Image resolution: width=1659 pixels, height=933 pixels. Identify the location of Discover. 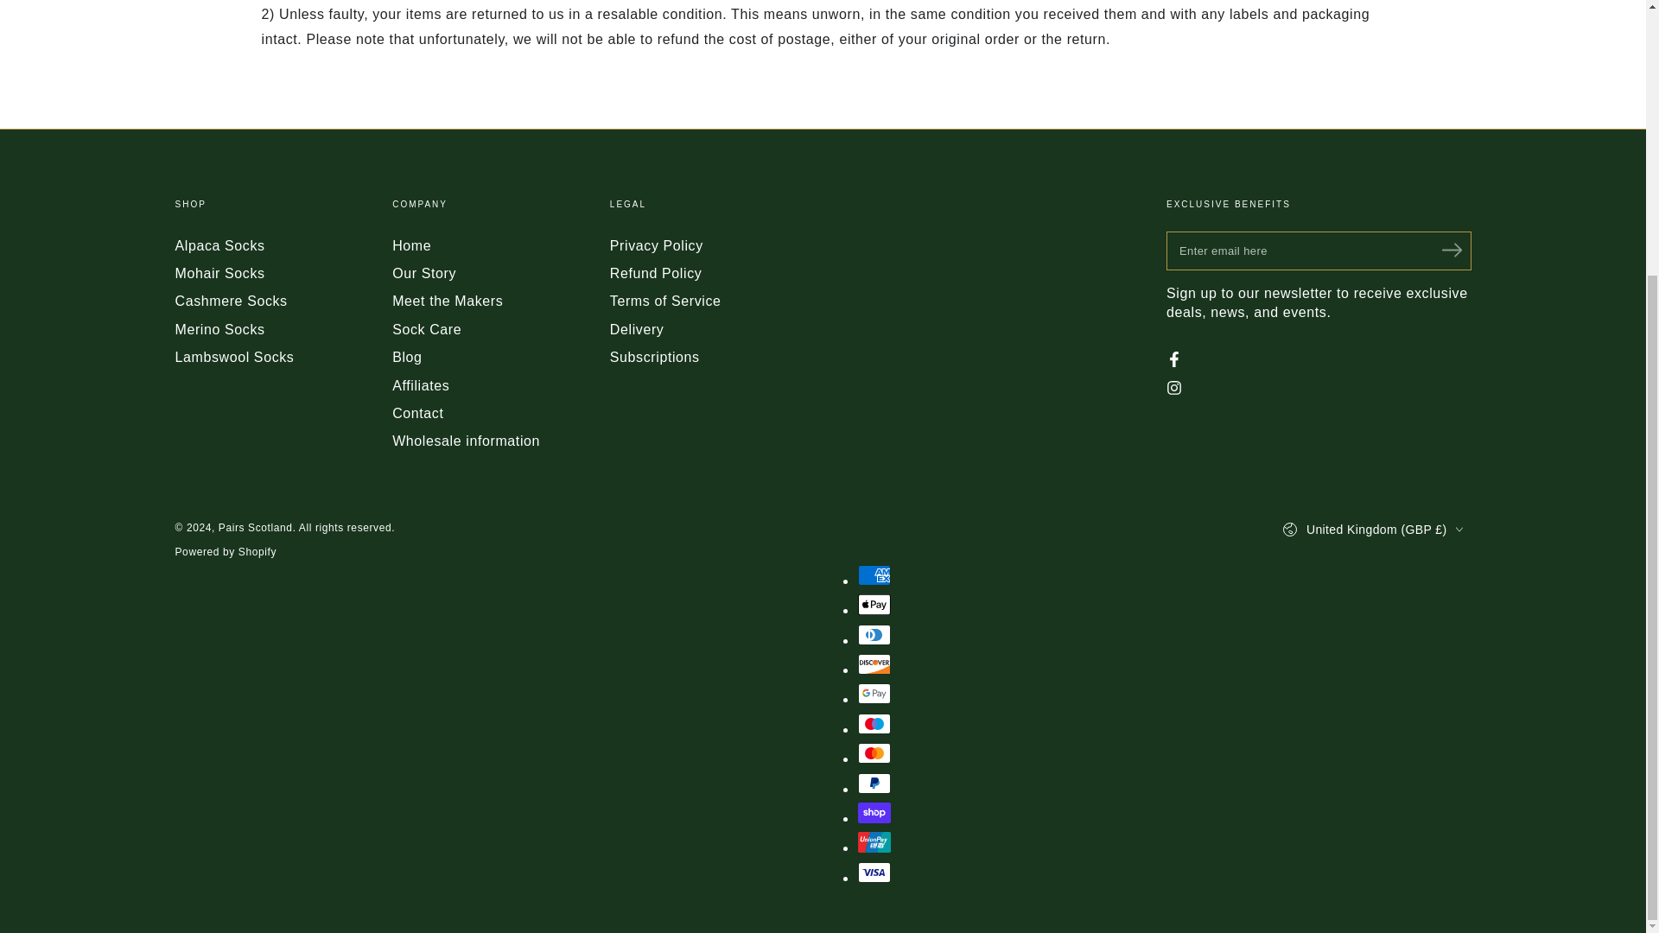
(873, 663).